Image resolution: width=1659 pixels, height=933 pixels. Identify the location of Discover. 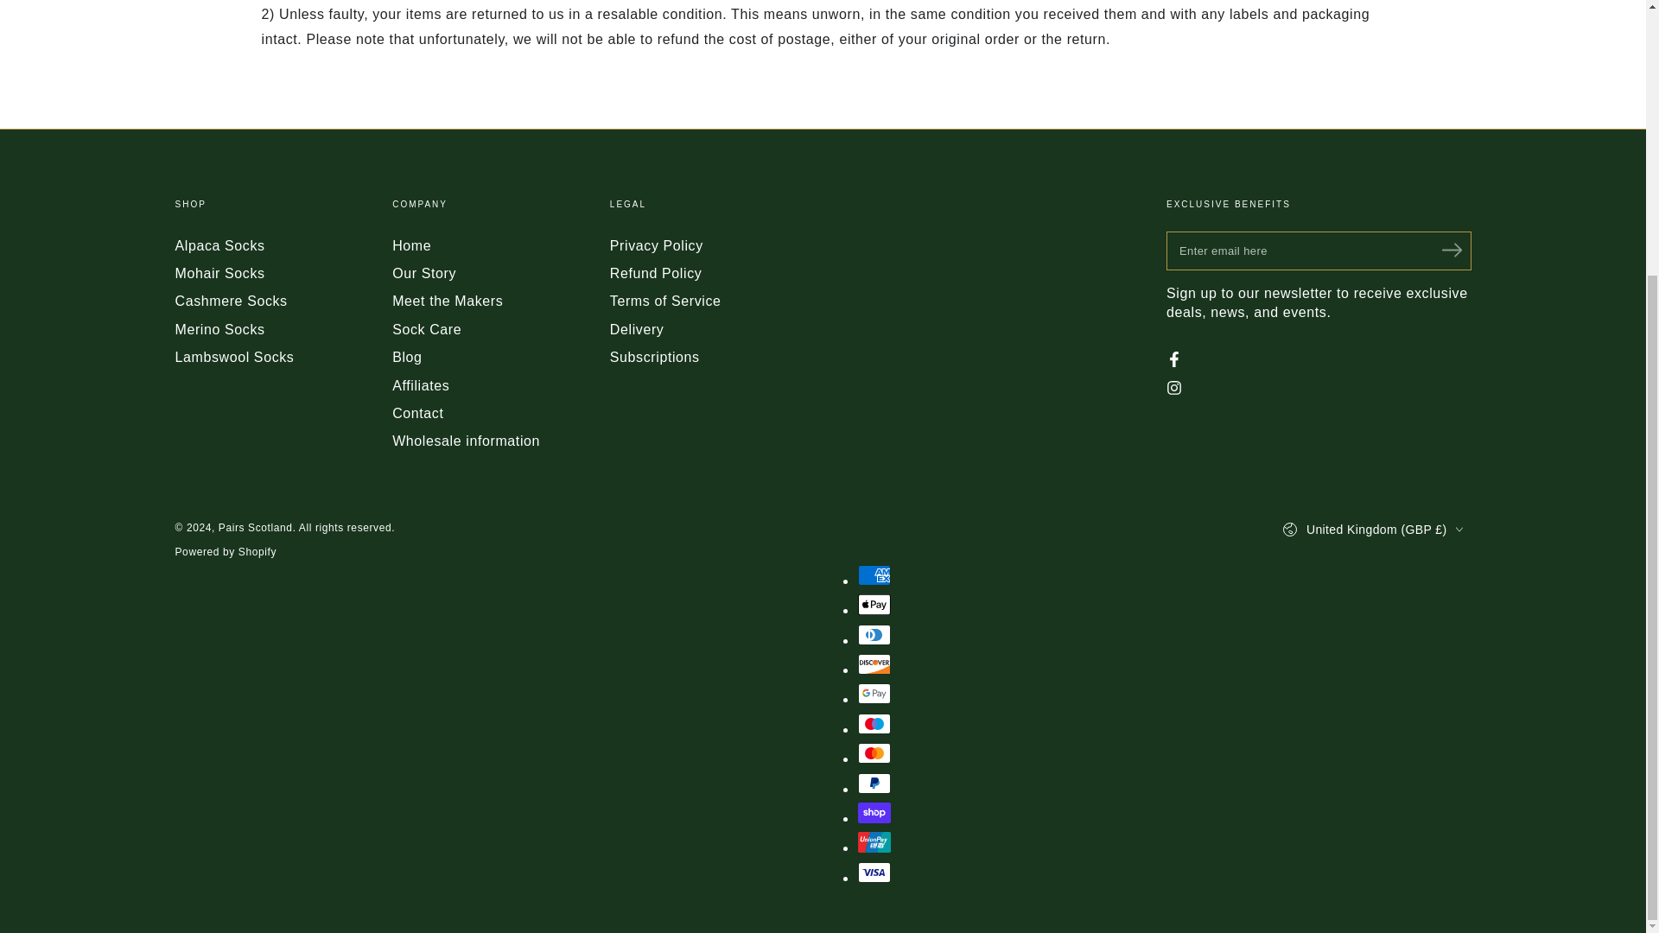
(873, 663).